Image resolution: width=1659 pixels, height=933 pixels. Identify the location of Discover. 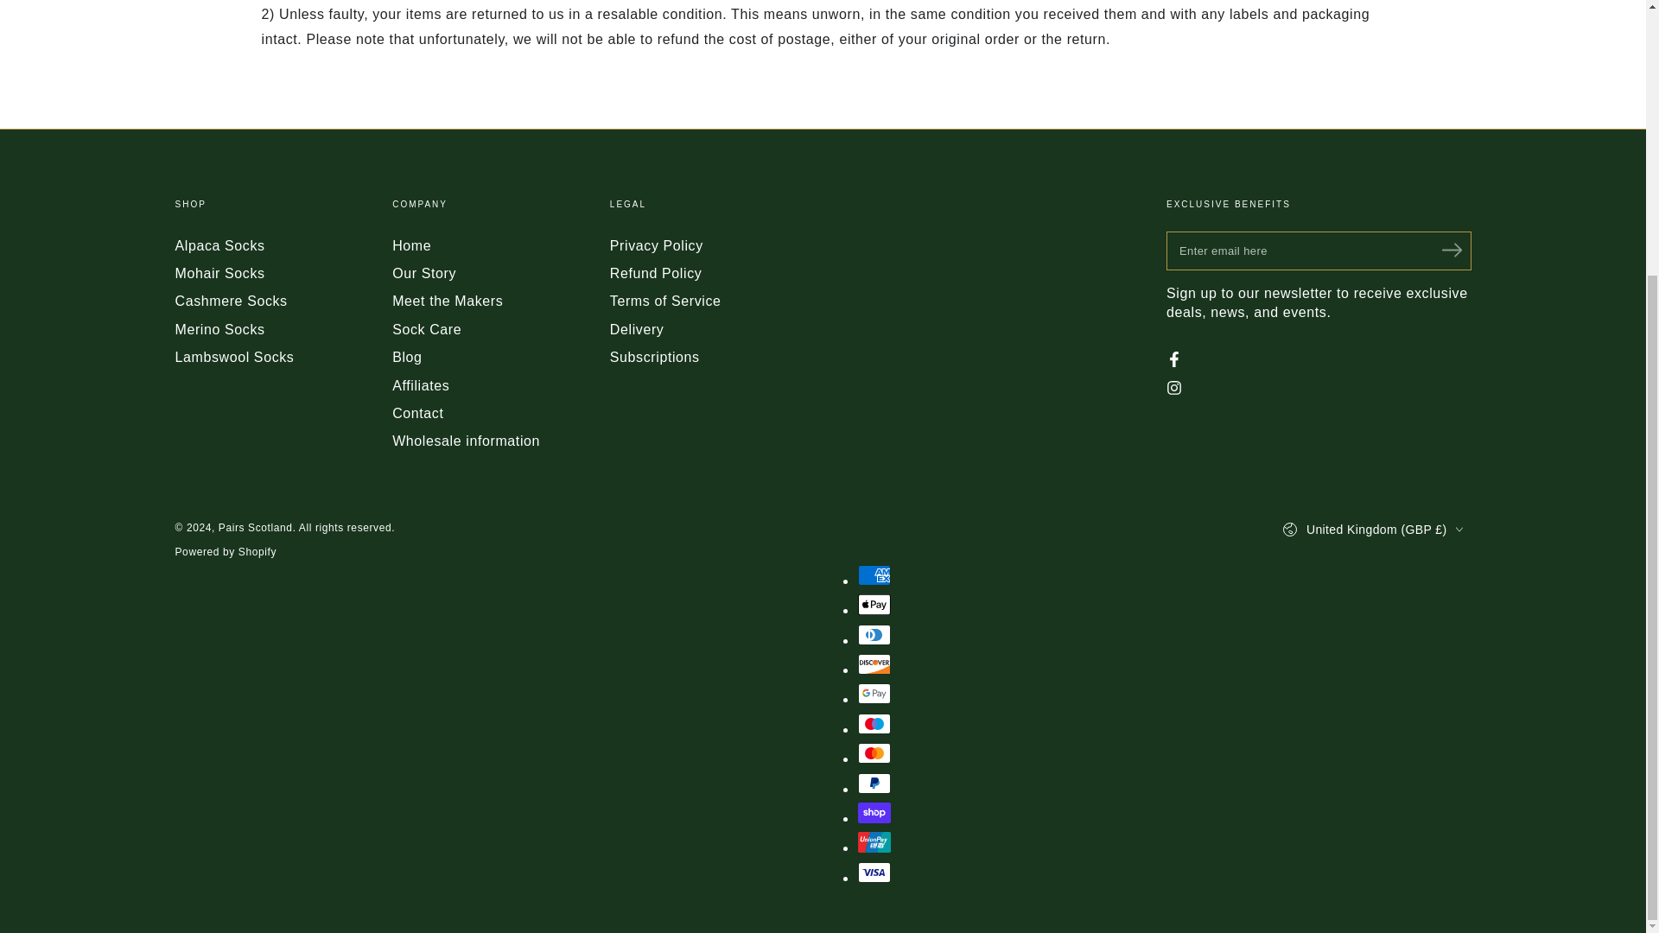
(873, 663).